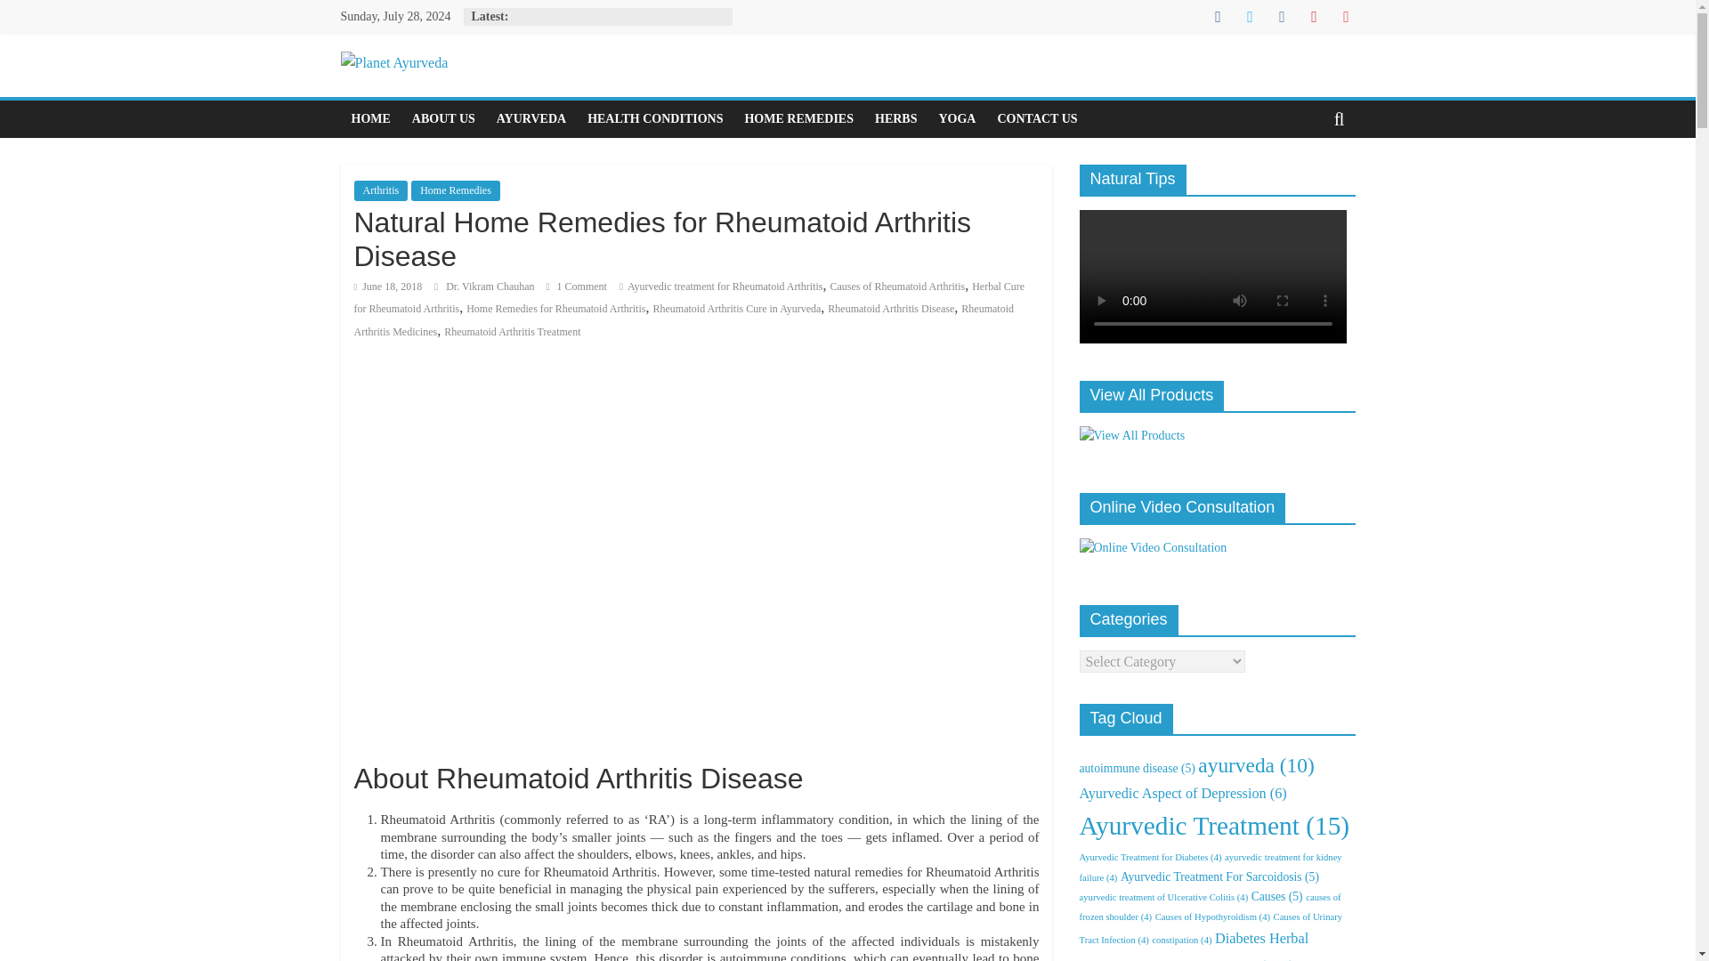 The height and width of the screenshot is (961, 1709). I want to click on HOME REMEDIES, so click(798, 119).